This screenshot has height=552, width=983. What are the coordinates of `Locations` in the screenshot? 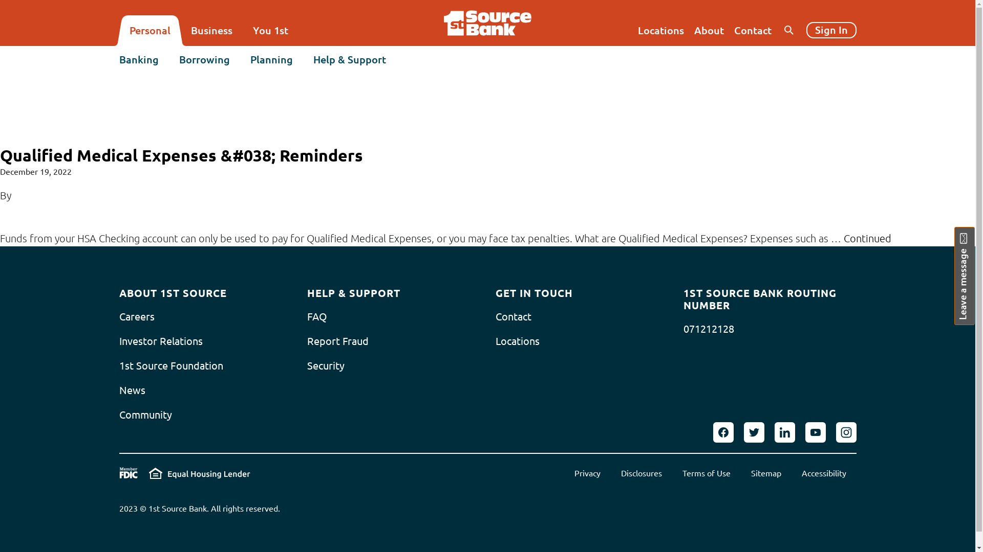 It's located at (661, 31).